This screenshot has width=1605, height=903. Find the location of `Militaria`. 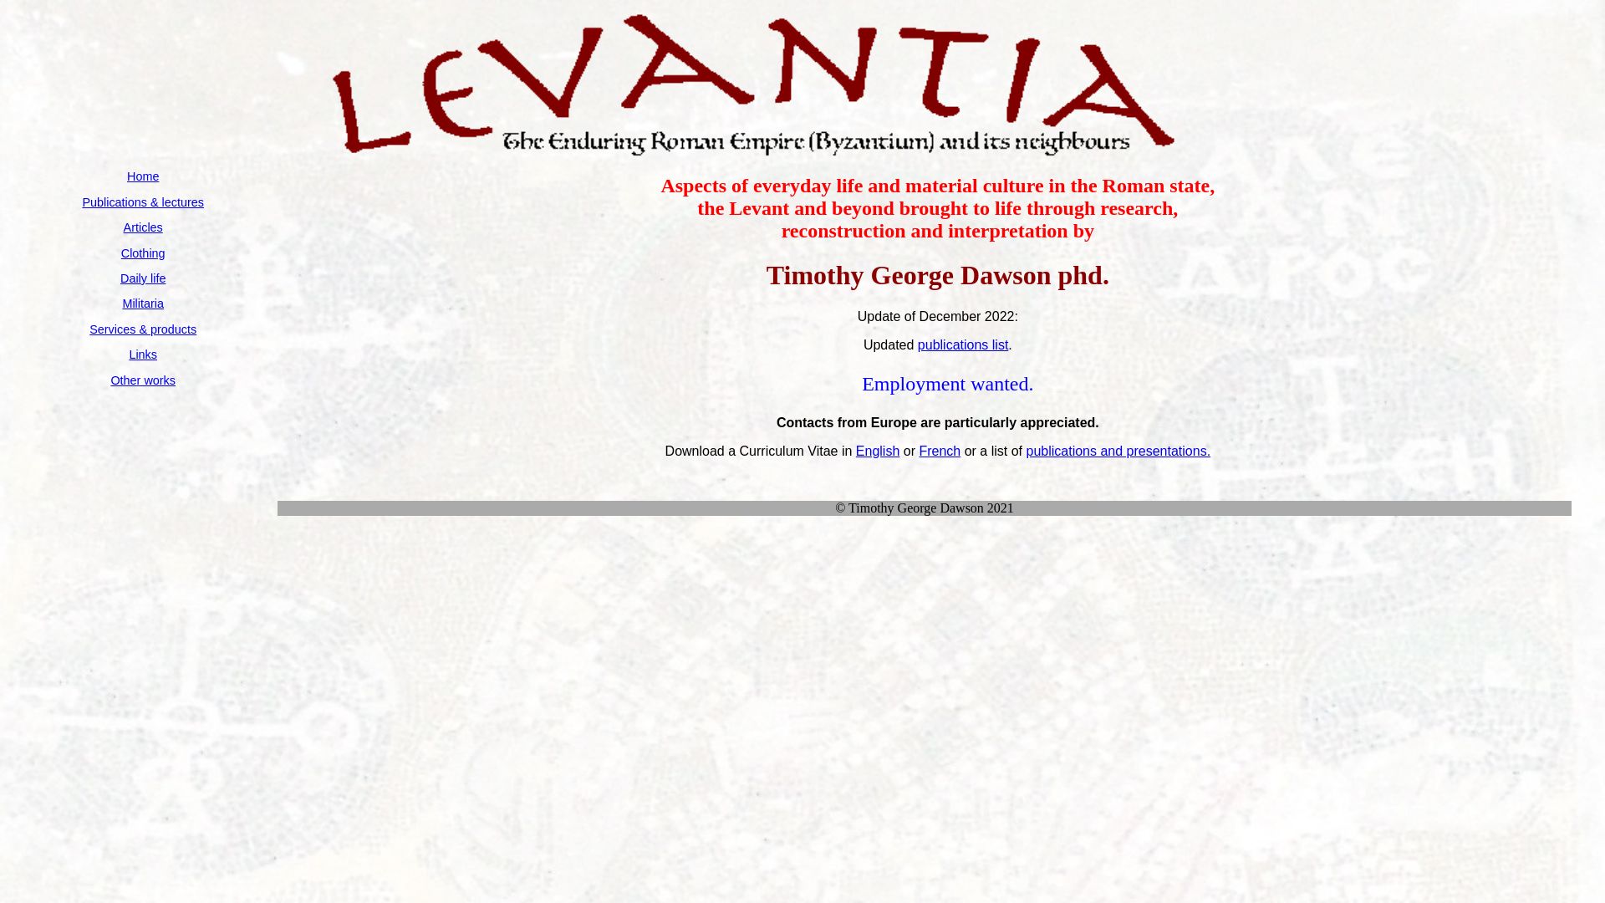

Militaria is located at coordinates (143, 304).